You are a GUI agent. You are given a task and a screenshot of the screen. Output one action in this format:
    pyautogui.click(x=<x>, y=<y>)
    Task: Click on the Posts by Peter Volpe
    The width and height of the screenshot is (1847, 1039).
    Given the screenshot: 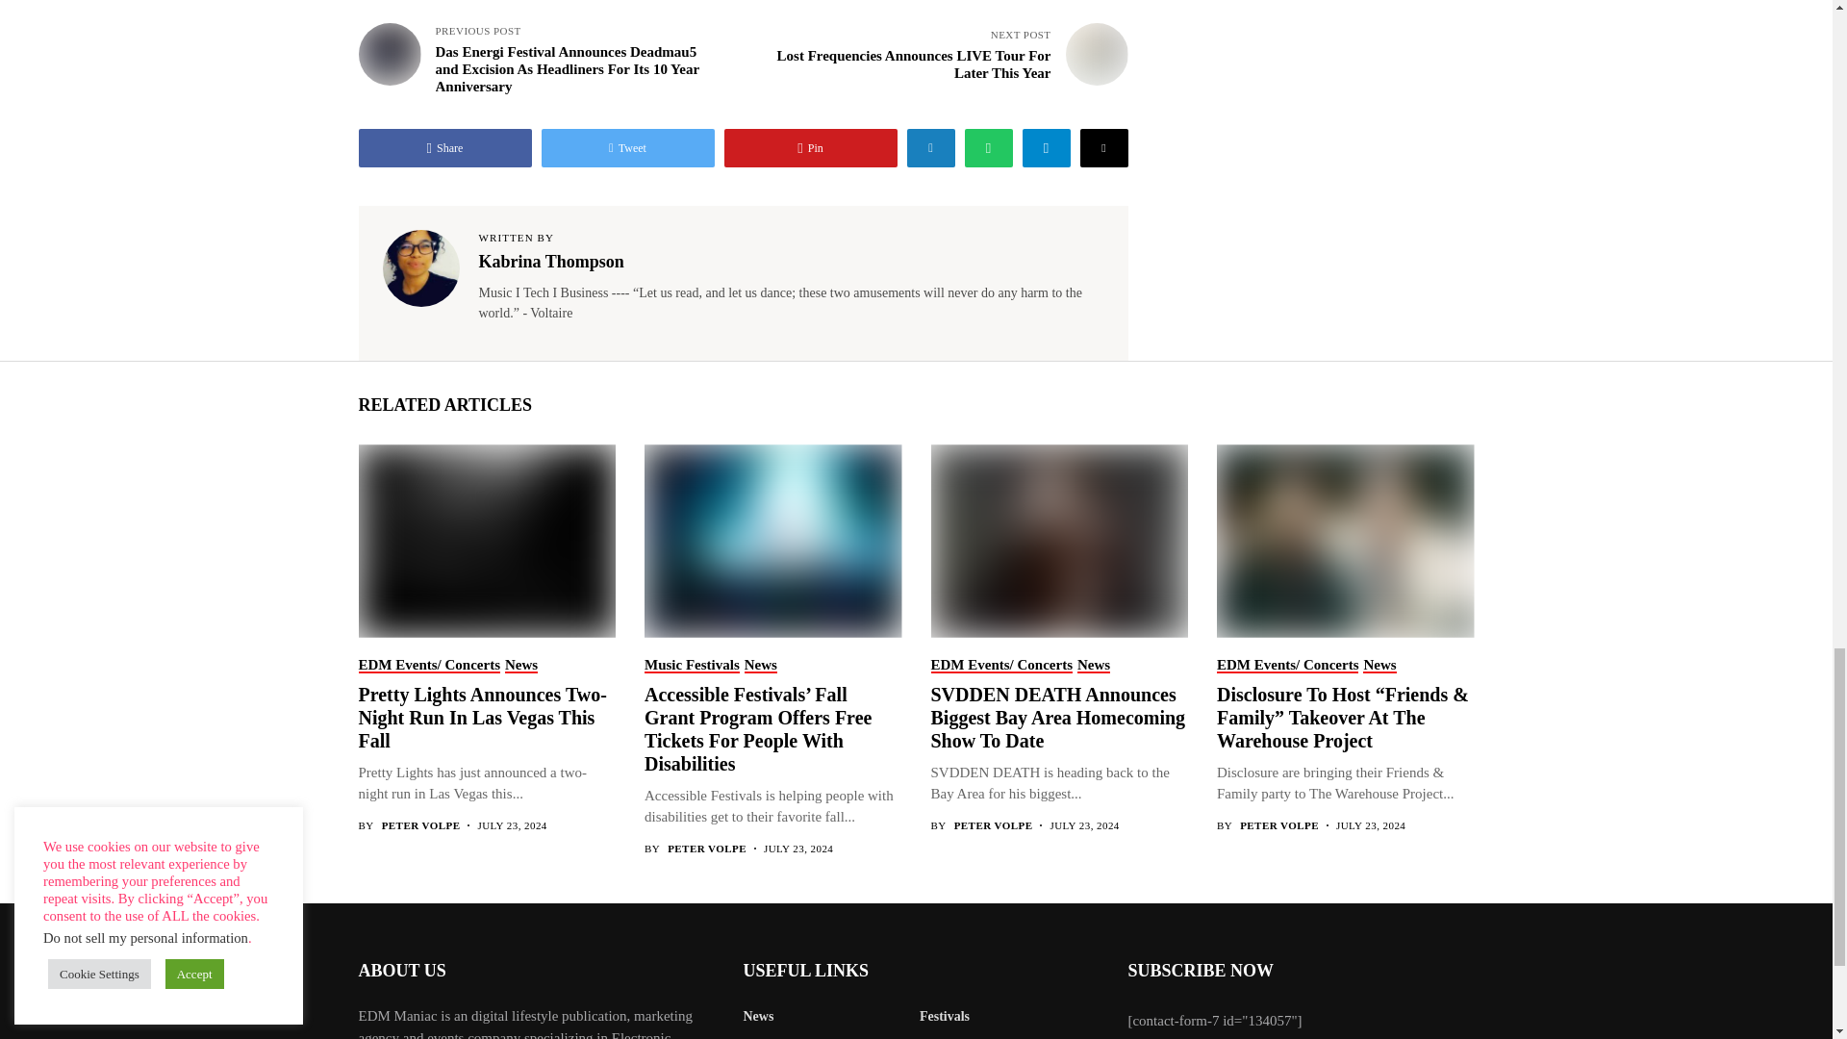 What is the action you would take?
    pyautogui.click(x=1278, y=825)
    